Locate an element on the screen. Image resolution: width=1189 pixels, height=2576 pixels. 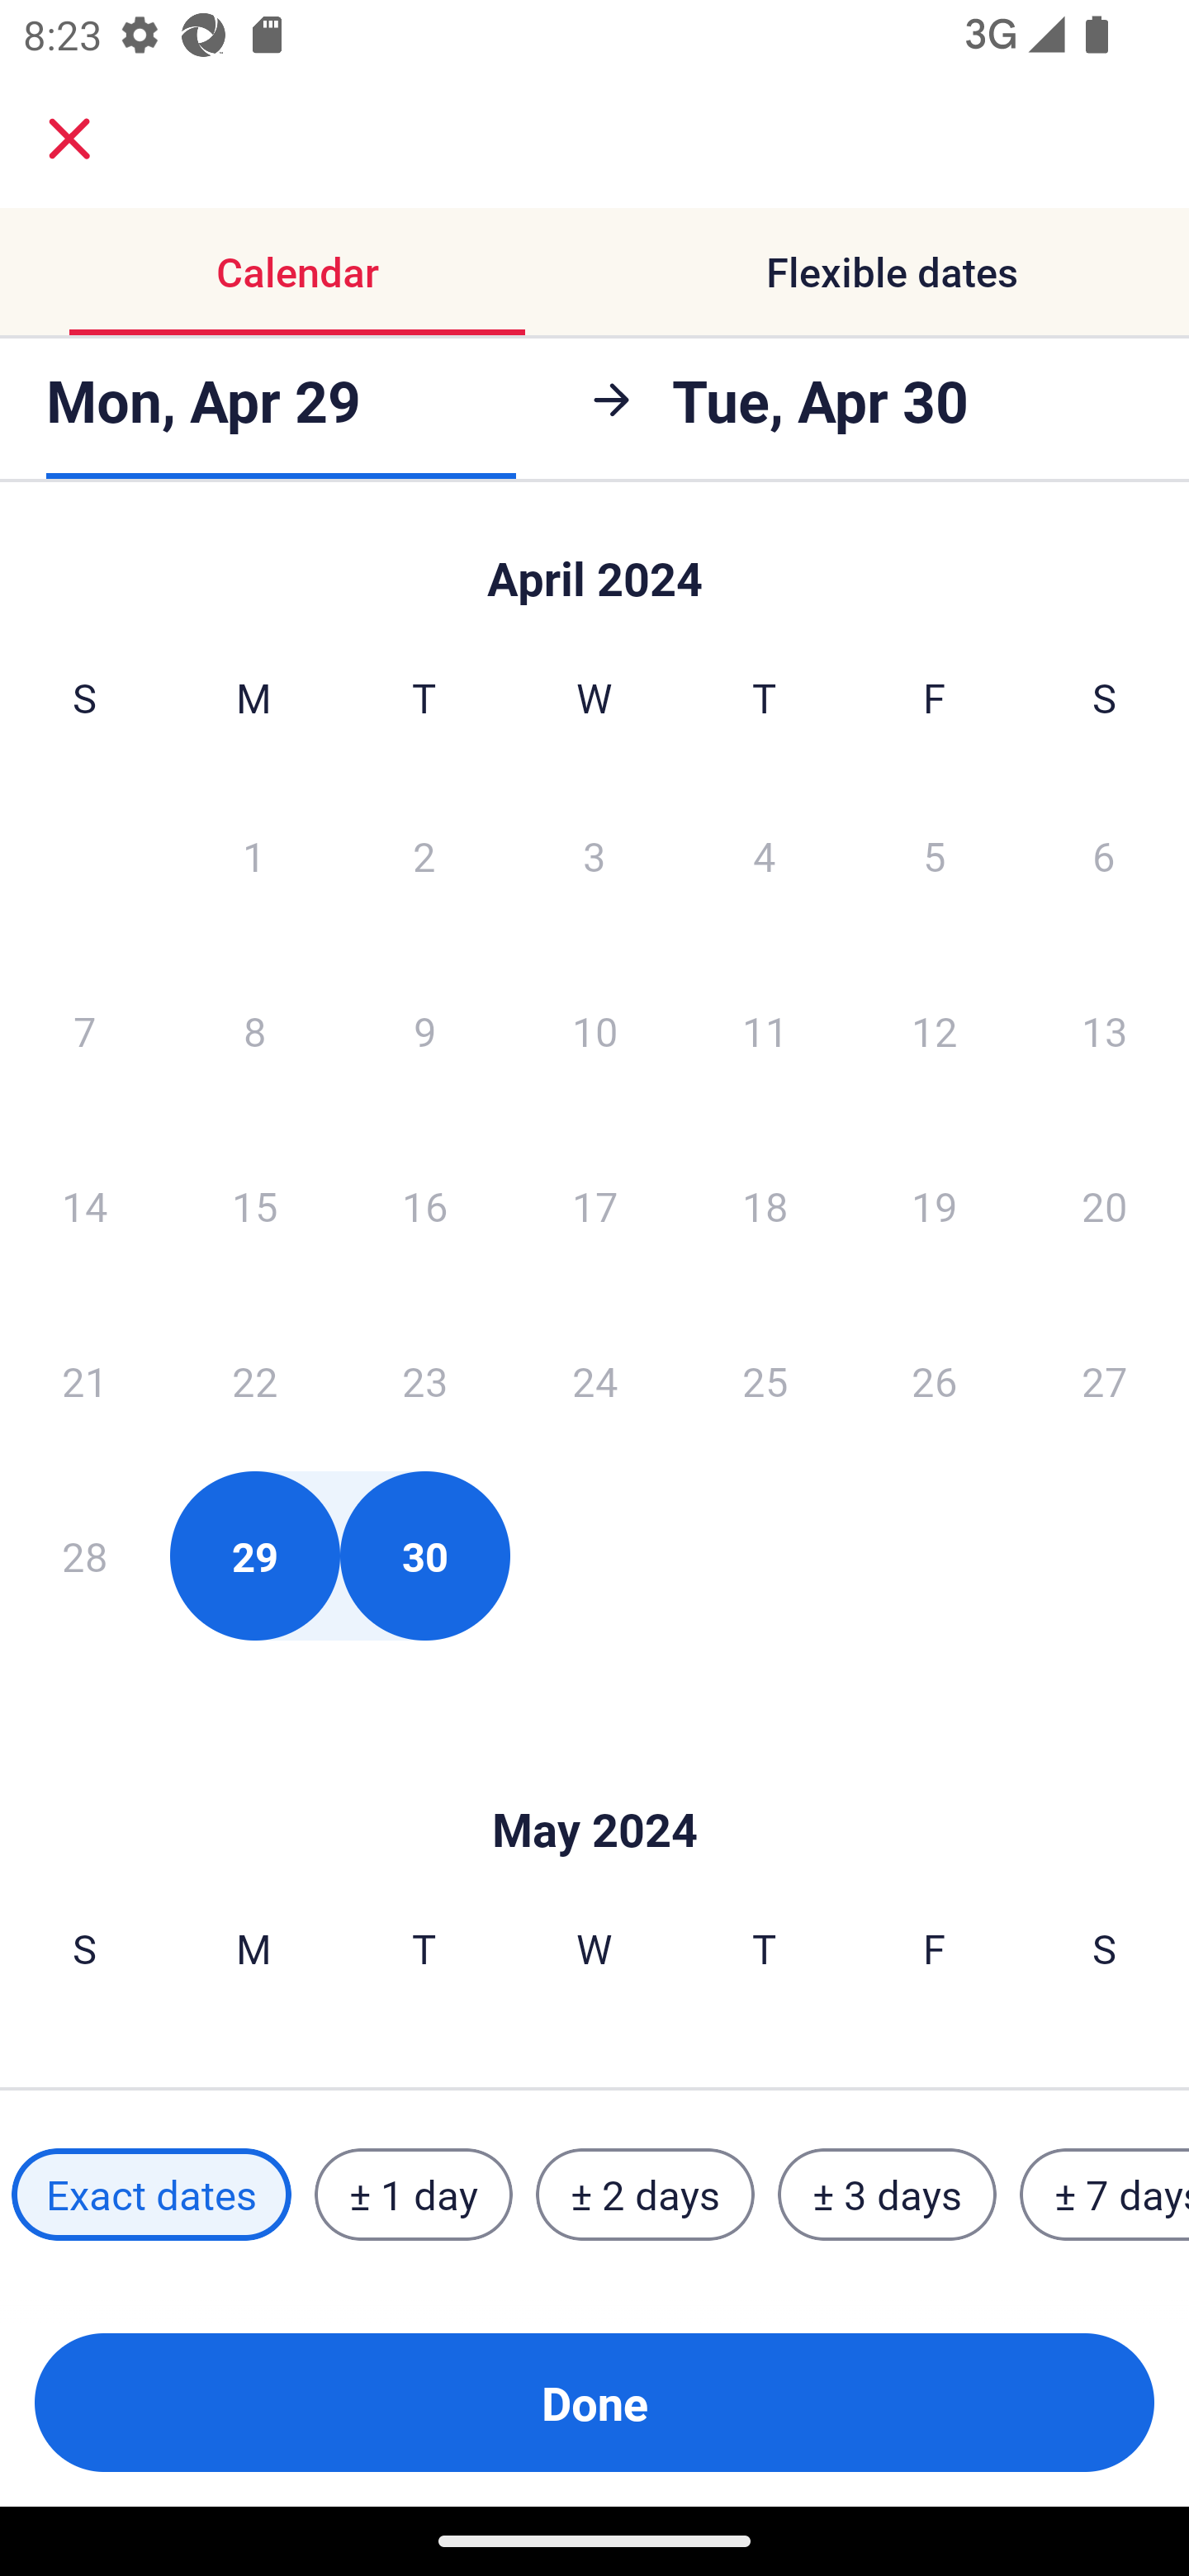
± 2 days is located at coordinates (646, 2195).